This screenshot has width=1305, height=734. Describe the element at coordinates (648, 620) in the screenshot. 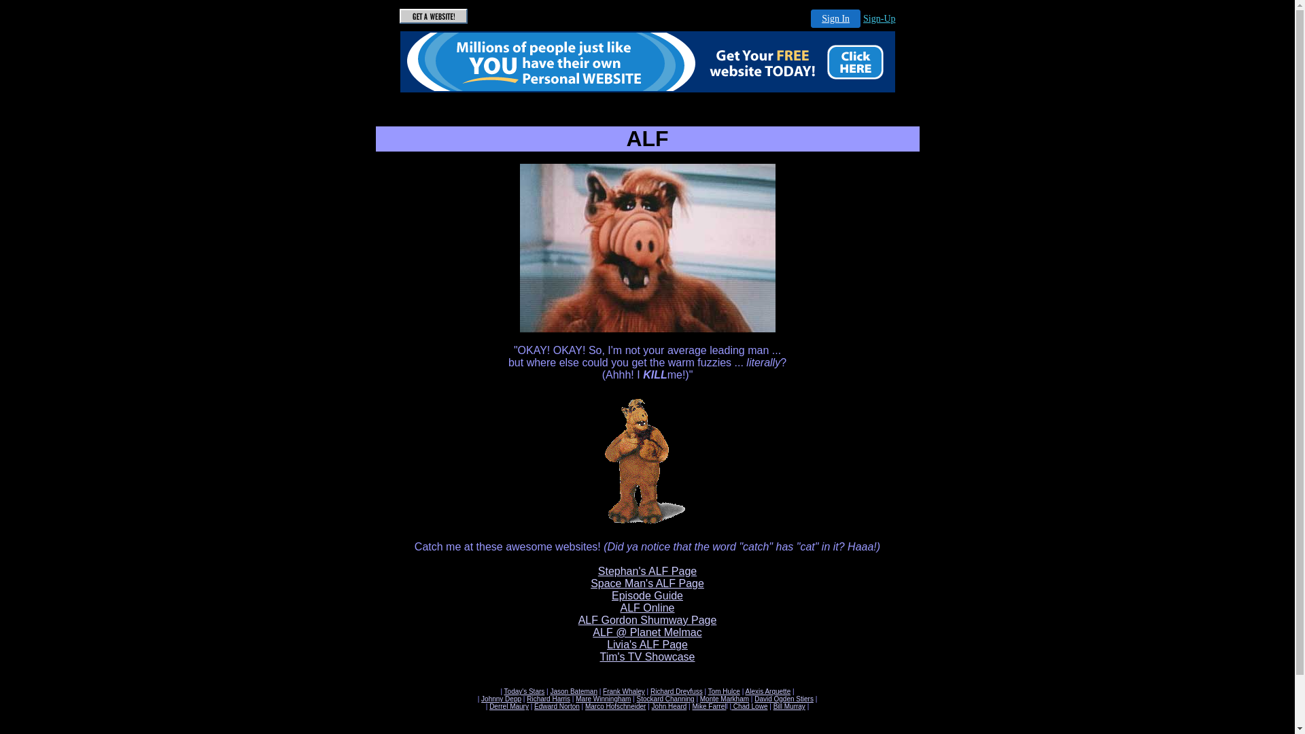

I see `ALF Gordon Shumway Page` at that location.